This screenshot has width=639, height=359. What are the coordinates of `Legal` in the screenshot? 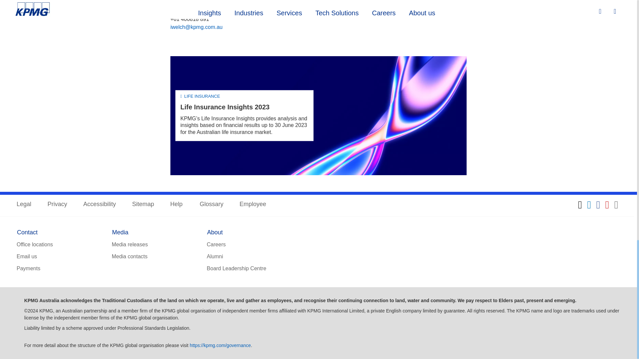 It's located at (24, 204).